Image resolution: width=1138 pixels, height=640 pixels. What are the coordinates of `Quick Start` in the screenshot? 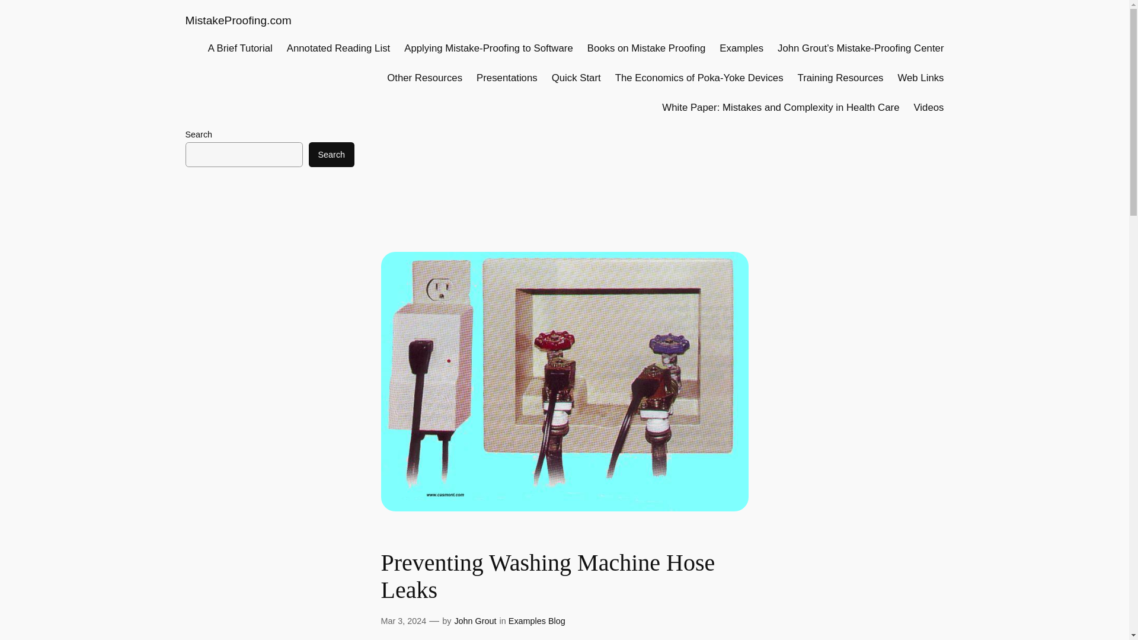 It's located at (576, 78).